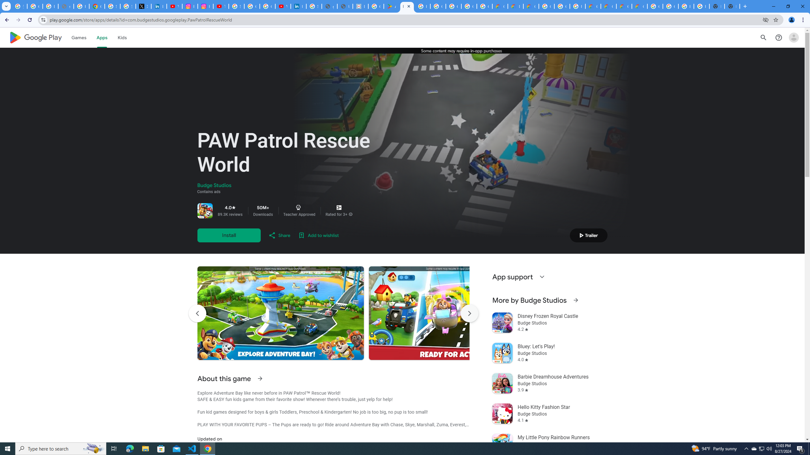  What do you see at coordinates (542, 277) in the screenshot?
I see `Expand` at bounding box center [542, 277].